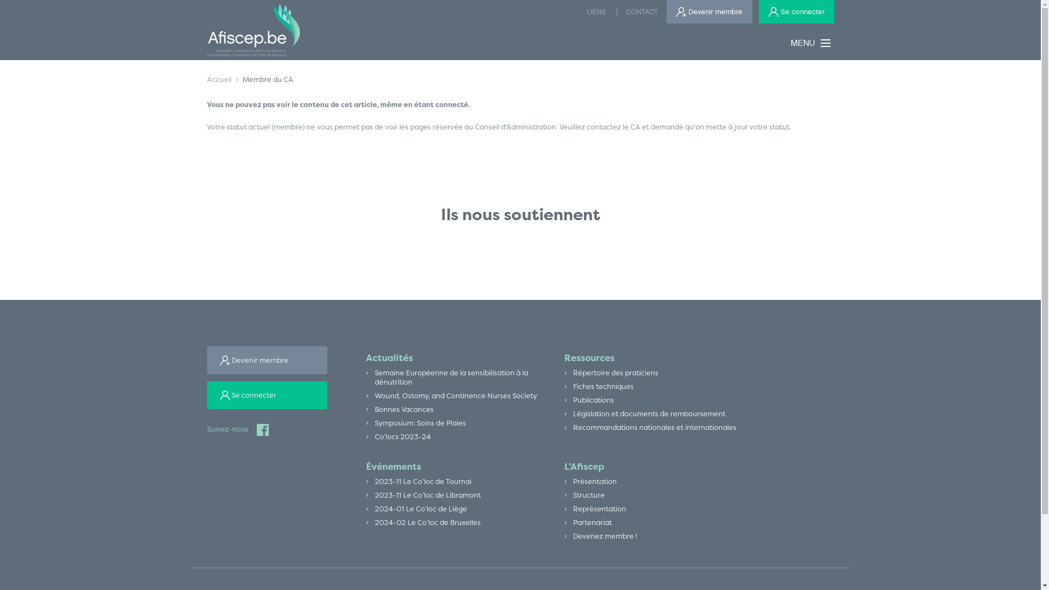 This screenshot has width=1049, height=590. What do you see at coordinates (603, 387) in the screenshot?
I see `Fiches techniques` at bounding box center [603, 387].